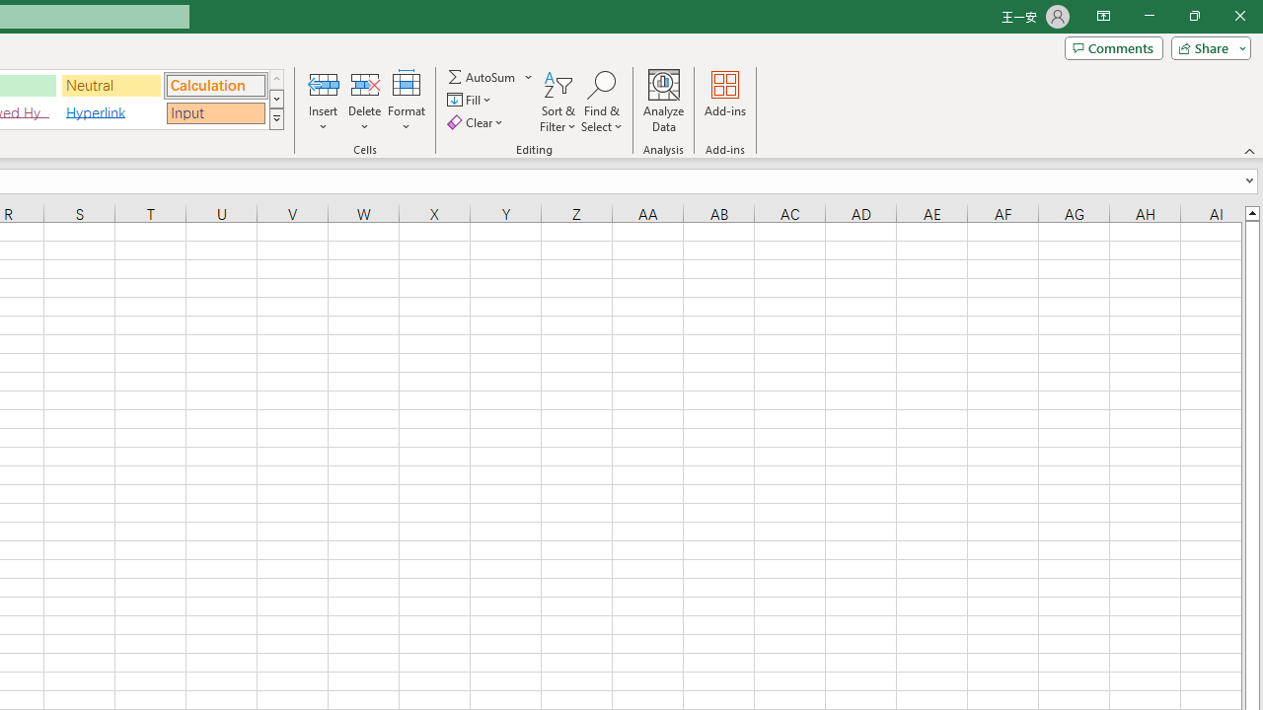 Image resolution: width=1263 pixels, height=710 pixels. Describe the element at coordinates (111, 112) in the screenshot. I see `Hyperlink` at that location.